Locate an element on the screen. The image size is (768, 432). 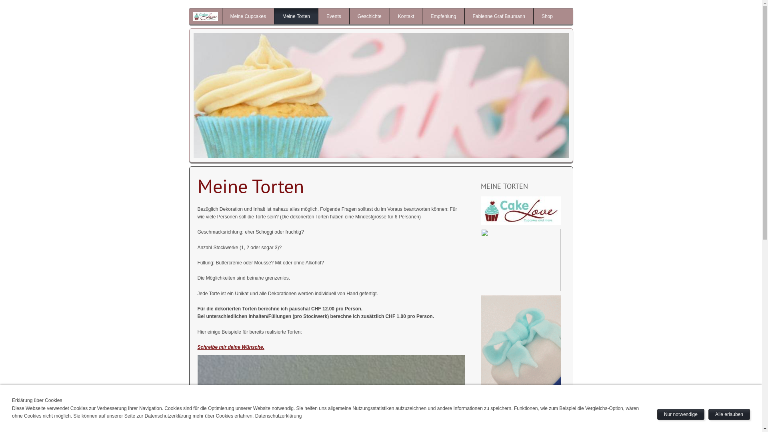
Meine Torten is located at coordinates (296, 16).